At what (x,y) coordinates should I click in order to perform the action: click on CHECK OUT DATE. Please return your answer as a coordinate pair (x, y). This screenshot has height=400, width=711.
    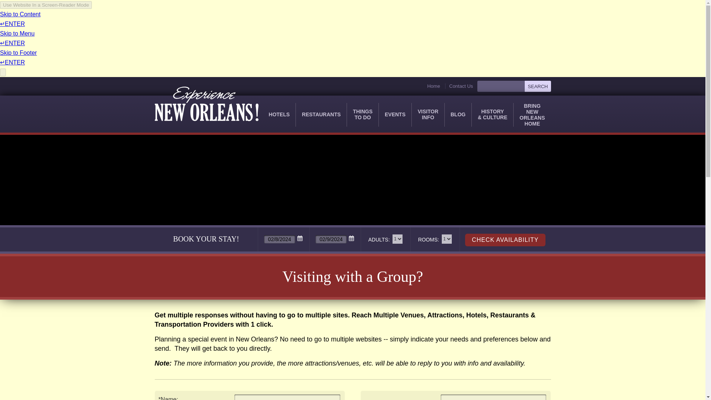
    Looking at the image, I should click on (537, 86).